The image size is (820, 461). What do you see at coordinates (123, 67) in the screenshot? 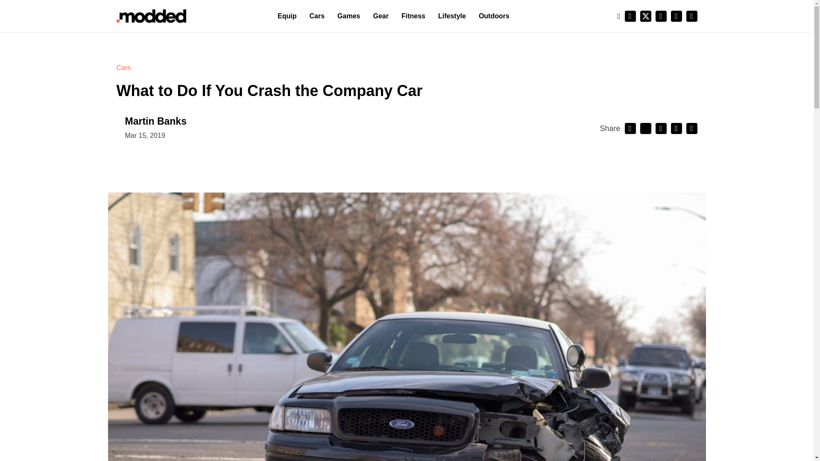
I see `Cars` at bounding box center [123, 67].